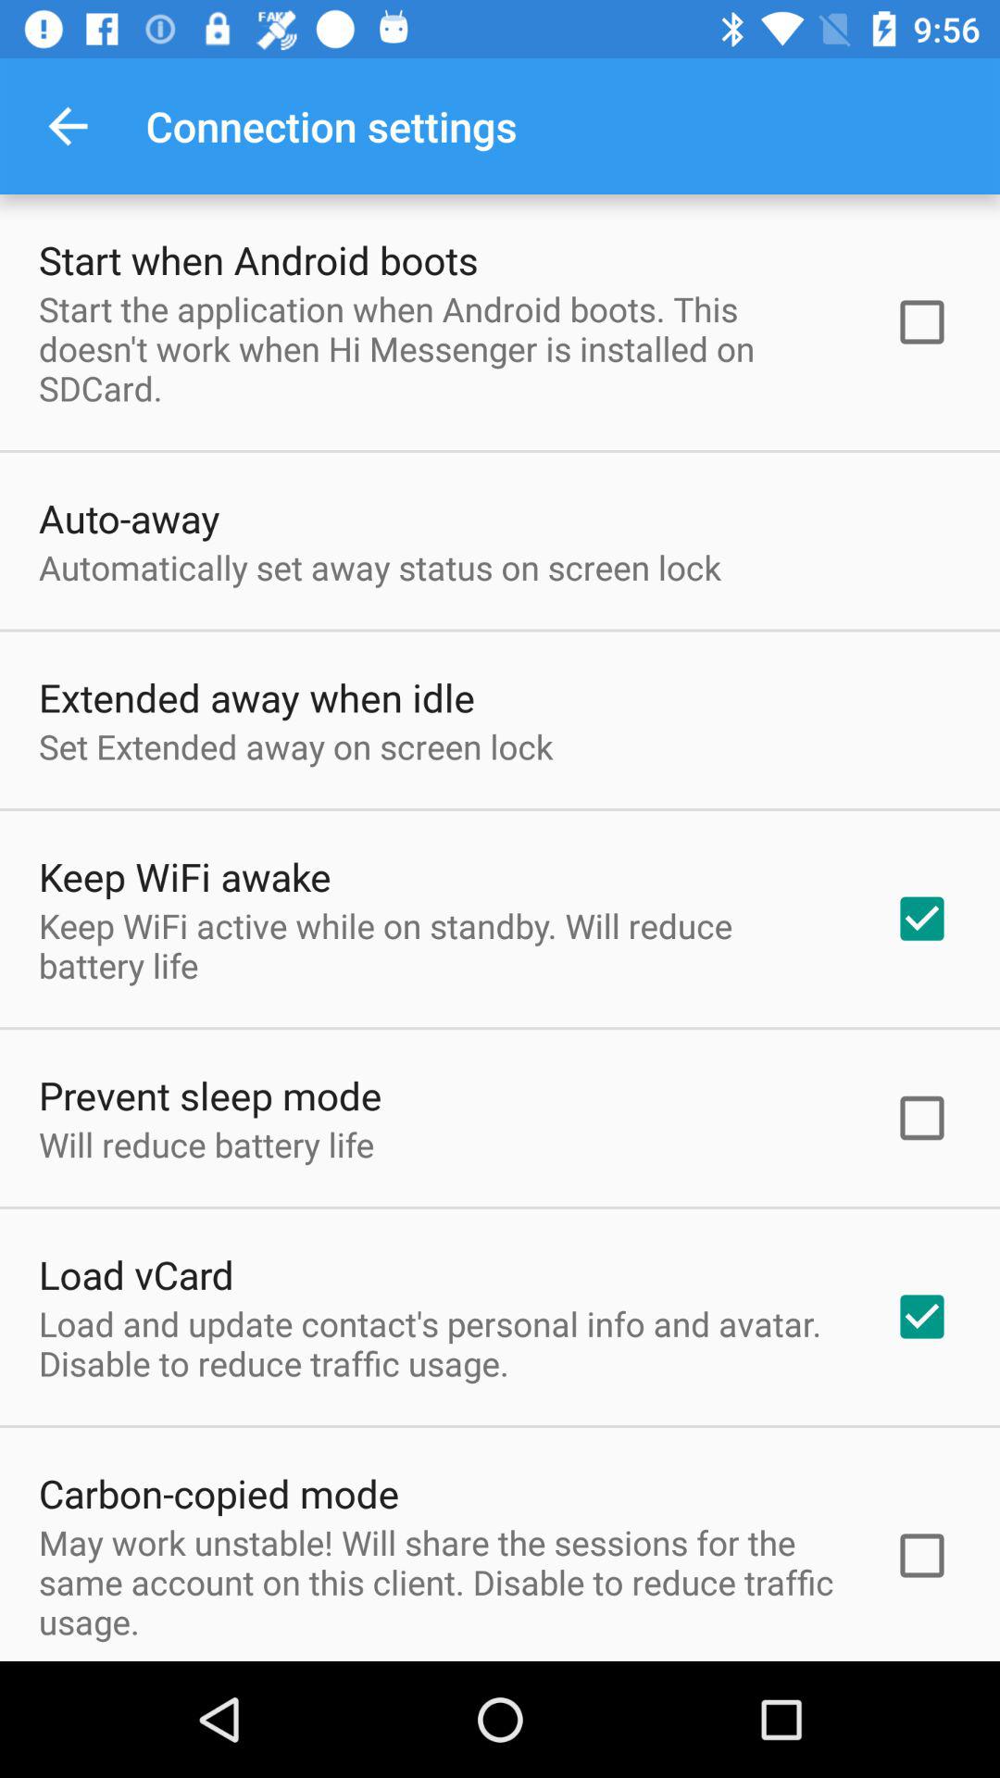 The image size is (1000, 1778). I want to click on click on the first check box, so click(921, 321).